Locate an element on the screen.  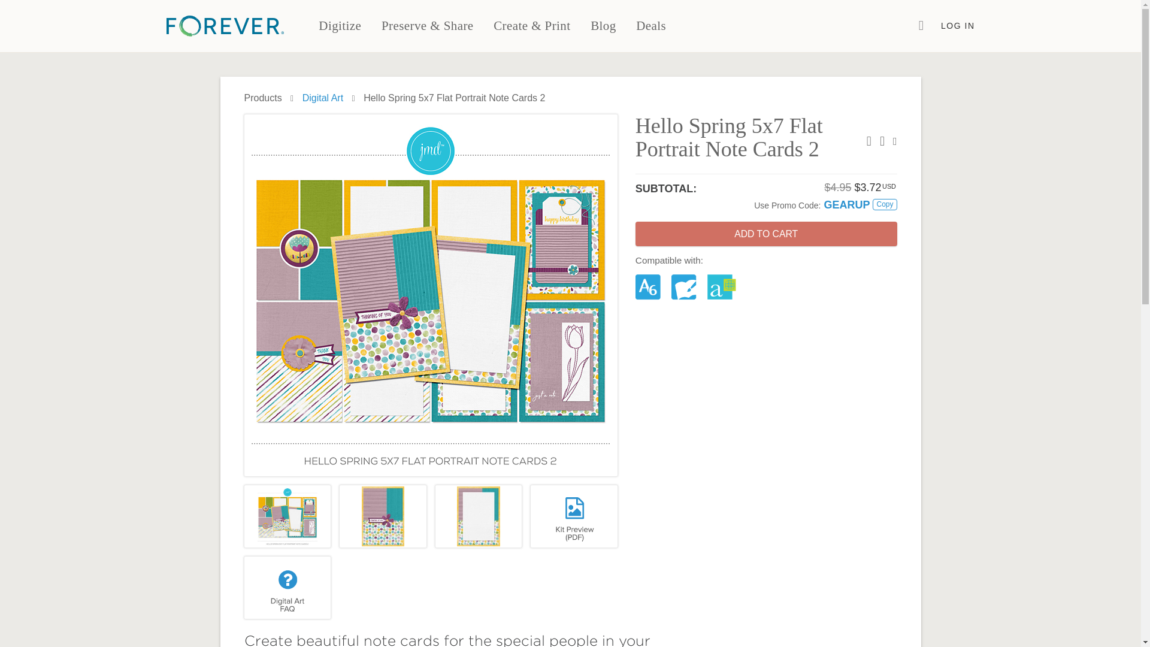
Hello Spring 5x7 Flat Portrait Note Cards 2 is located at coordinates (479, 516).